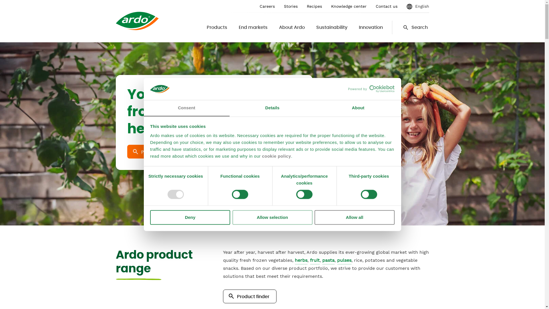  What do you see at coordinates (0, 0) in the screenshot?
I see `Skip to main content` at bounding box center [0, 0].